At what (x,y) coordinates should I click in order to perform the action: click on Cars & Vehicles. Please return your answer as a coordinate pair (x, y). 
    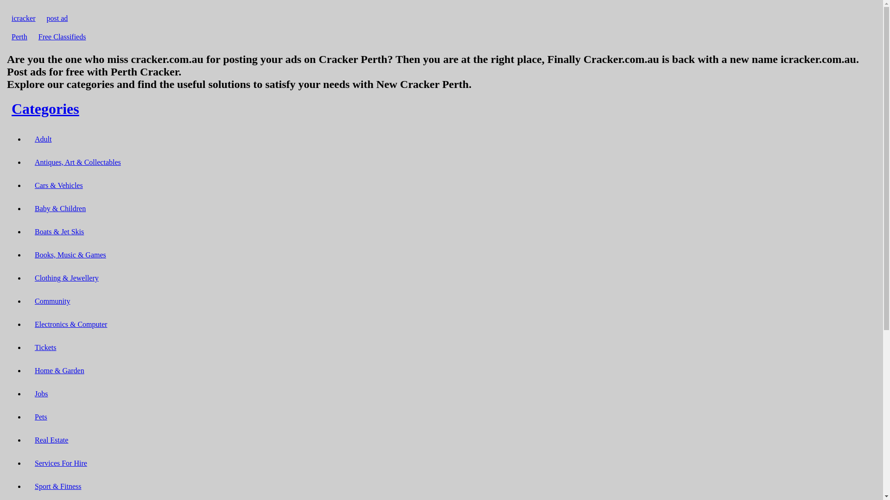
    Looking at the image, I should click on (59, 185).